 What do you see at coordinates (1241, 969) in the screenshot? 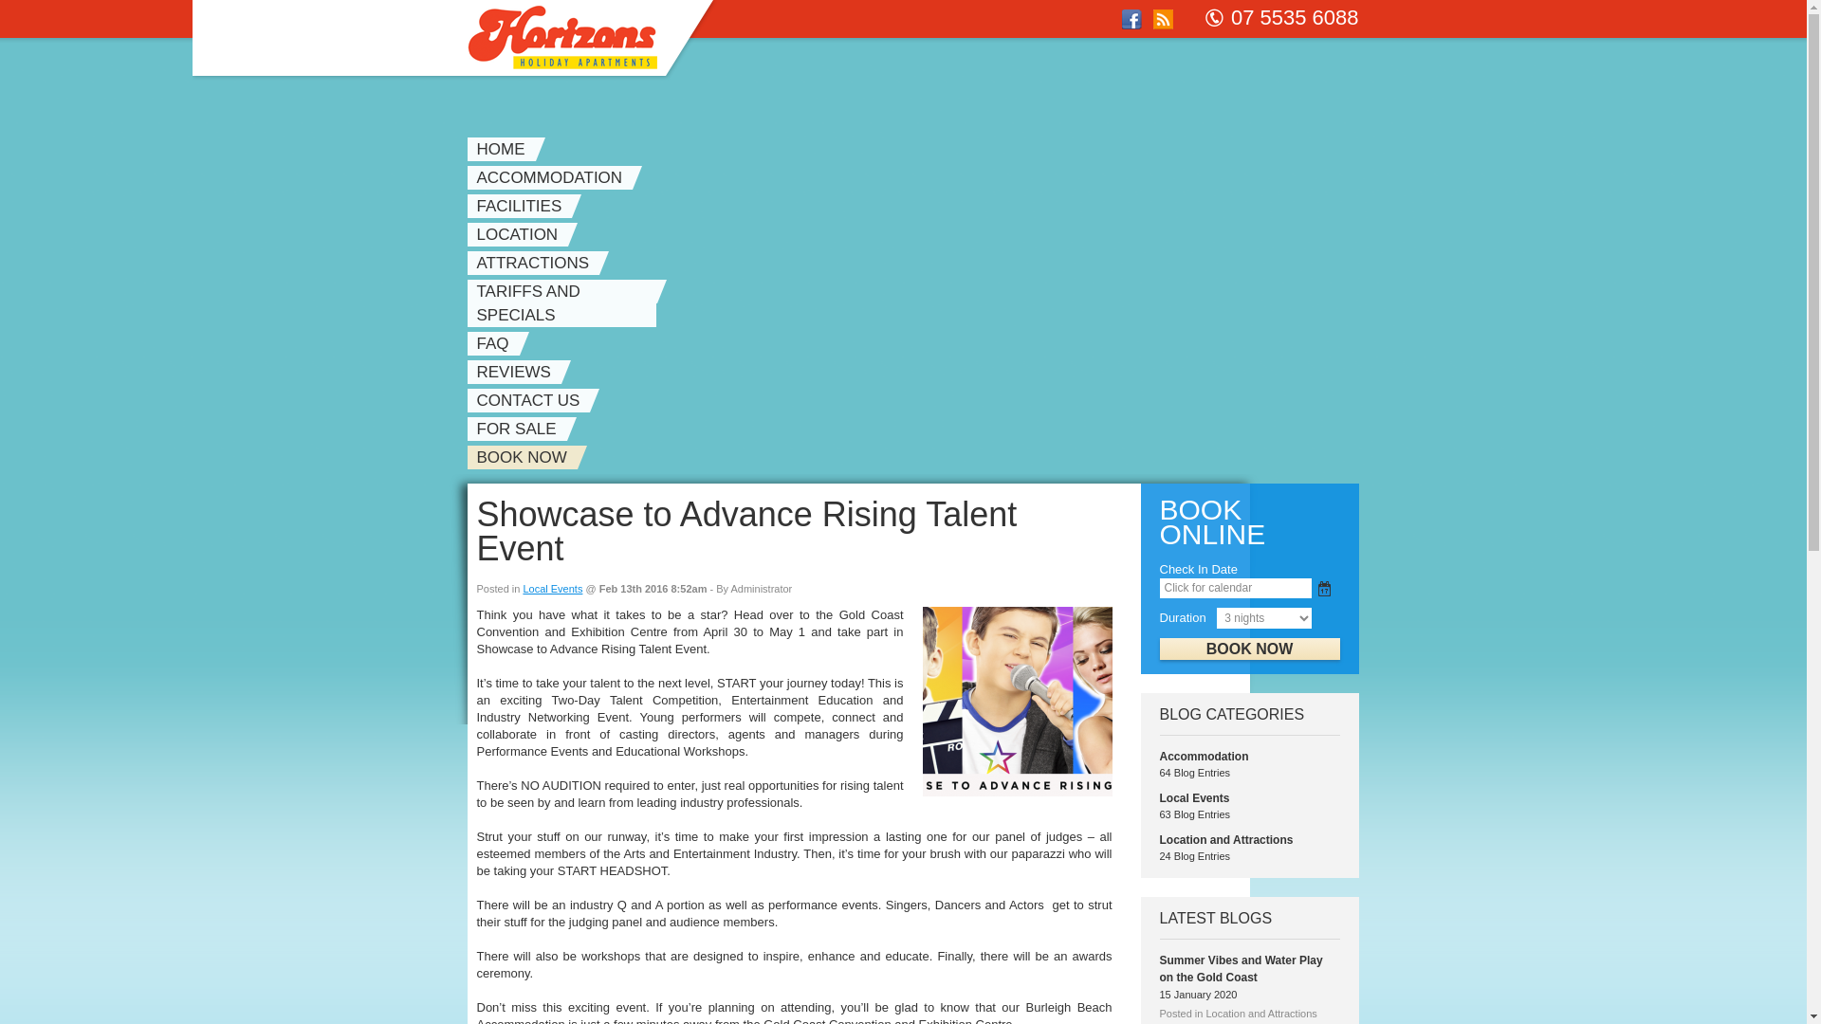
I see `Summer Vibes and Water Play on the Gold Coast` at bounding box center [1241, 969].